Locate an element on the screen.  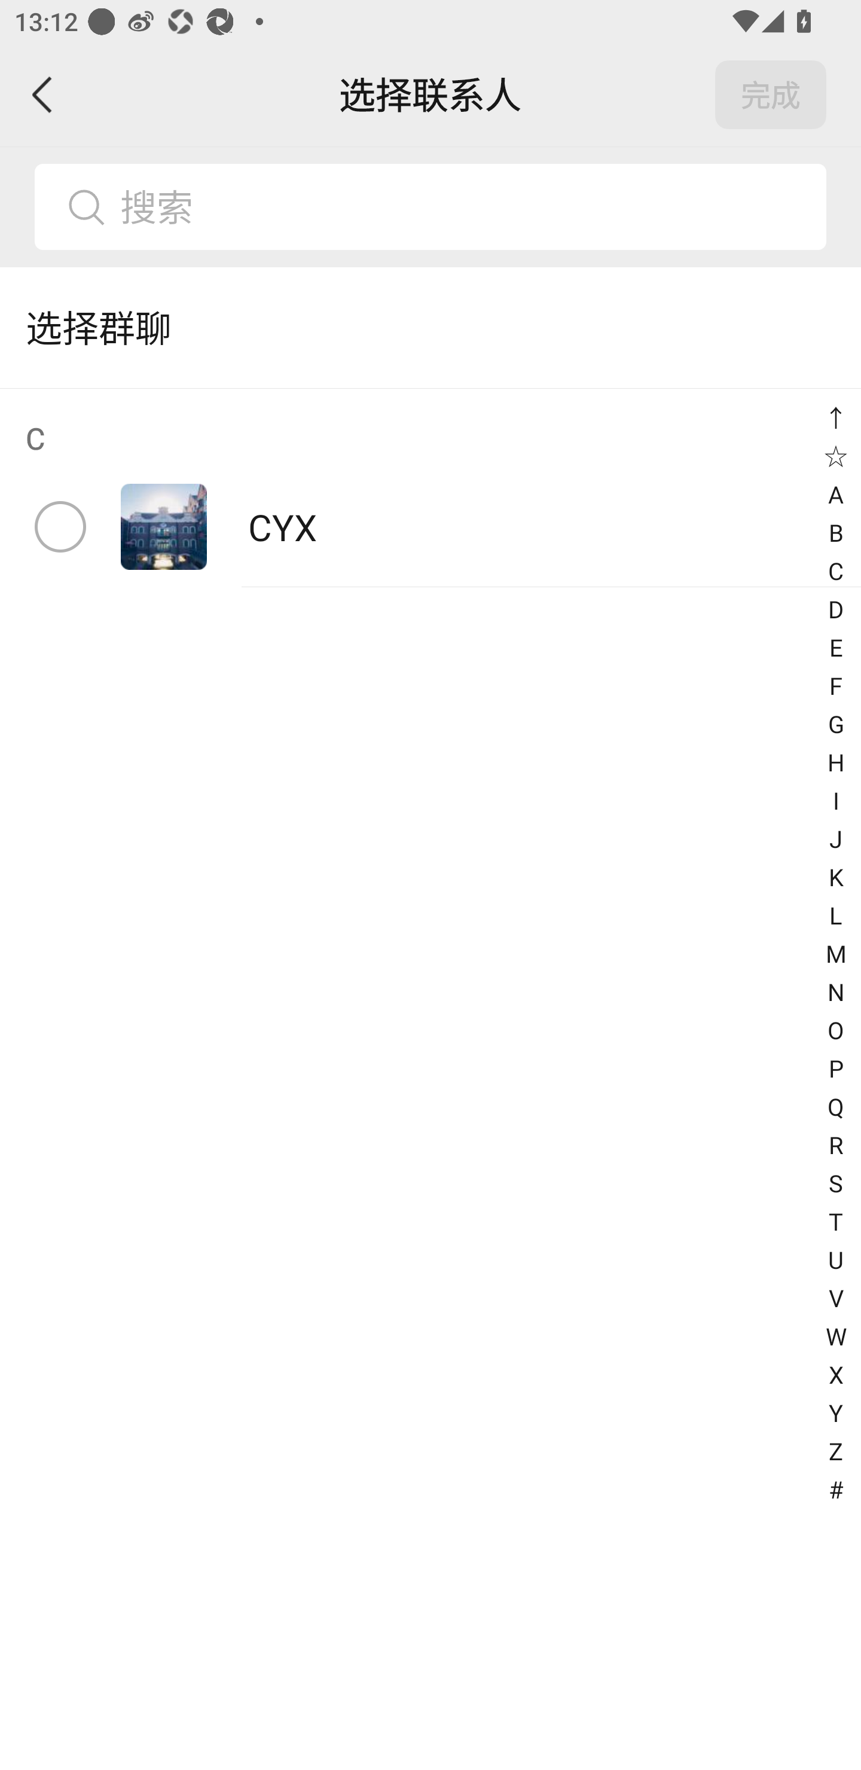
返回 is located at coordinates (43, 94).